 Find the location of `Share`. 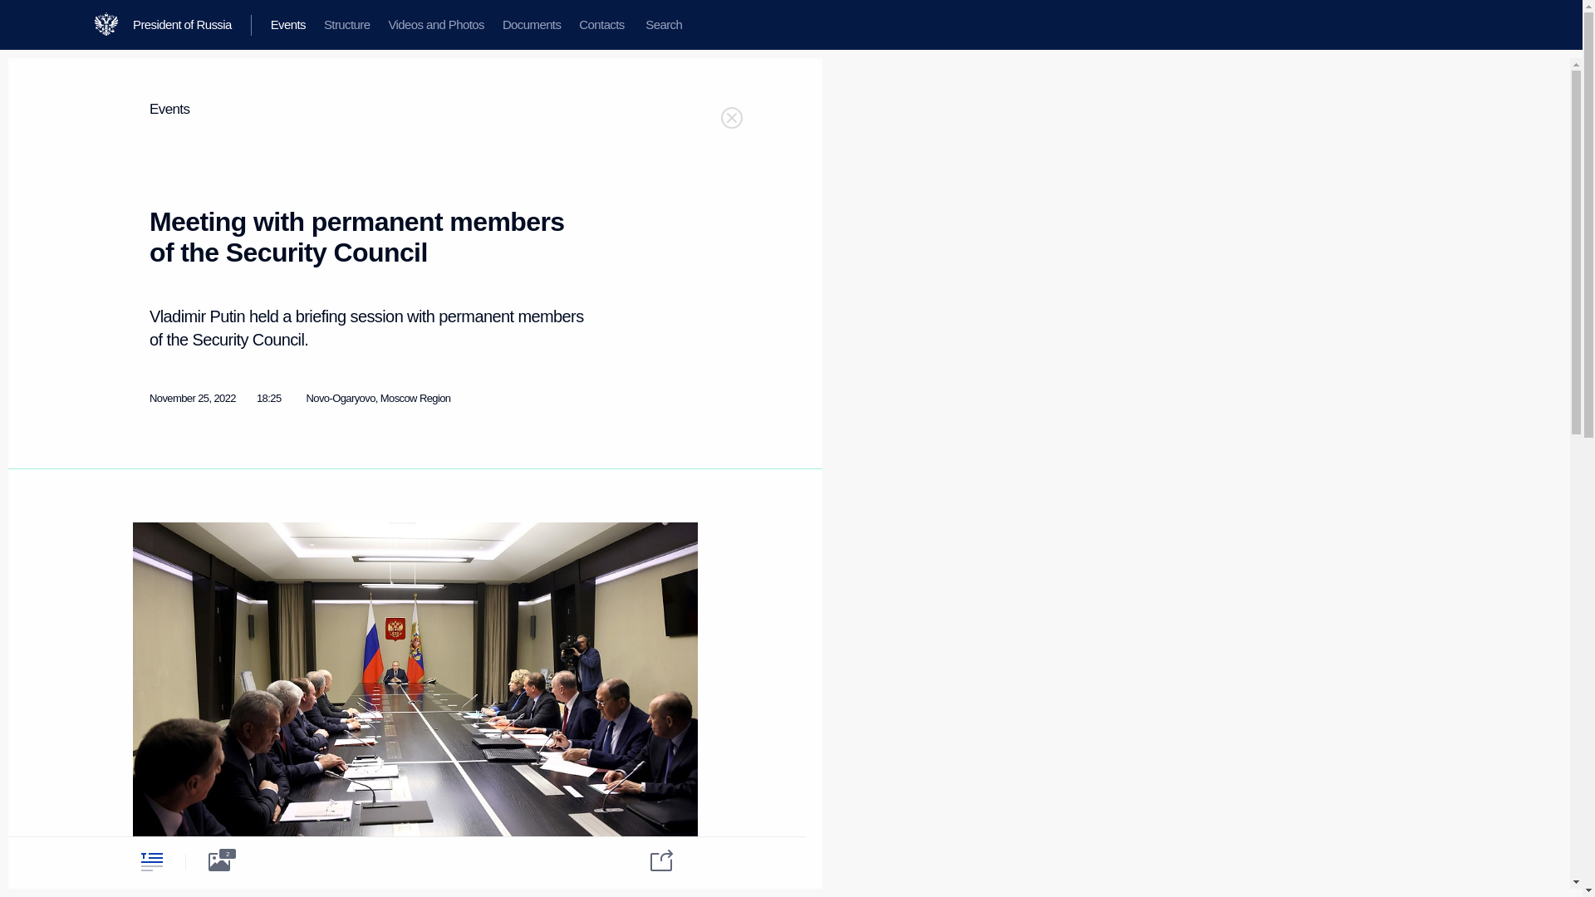

Share is located at coordinates (650, 859).